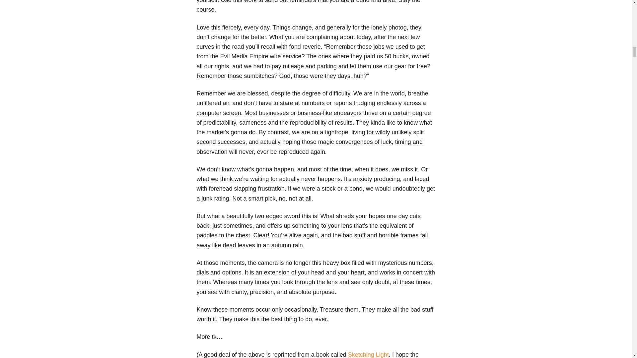  What do you see at coordinates (368, 355) in the screenshot?
I see `Sketching Light` at bounding box center [368, 355].